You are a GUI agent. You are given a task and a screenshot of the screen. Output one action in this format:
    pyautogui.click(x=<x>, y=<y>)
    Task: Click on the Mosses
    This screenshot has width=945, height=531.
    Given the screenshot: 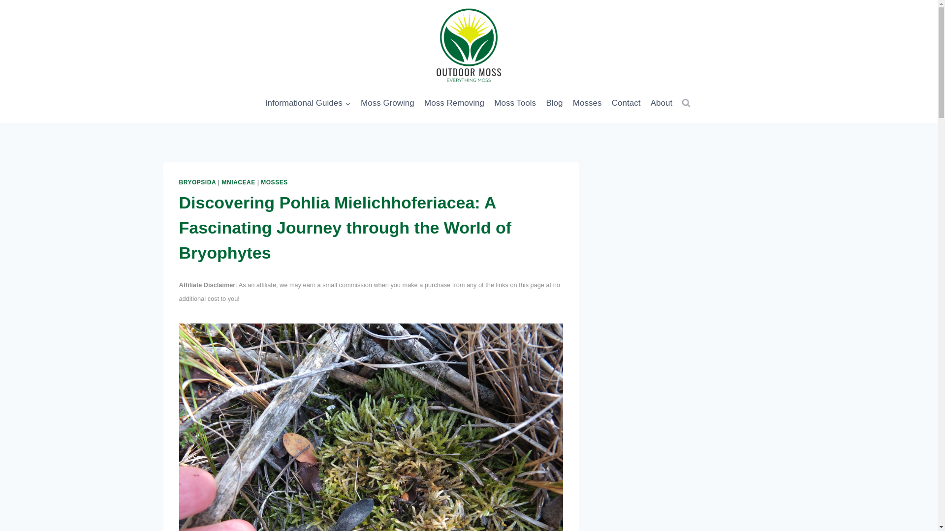 What is the action you would take?
    pyautogui.click(x=587, y=103)
    